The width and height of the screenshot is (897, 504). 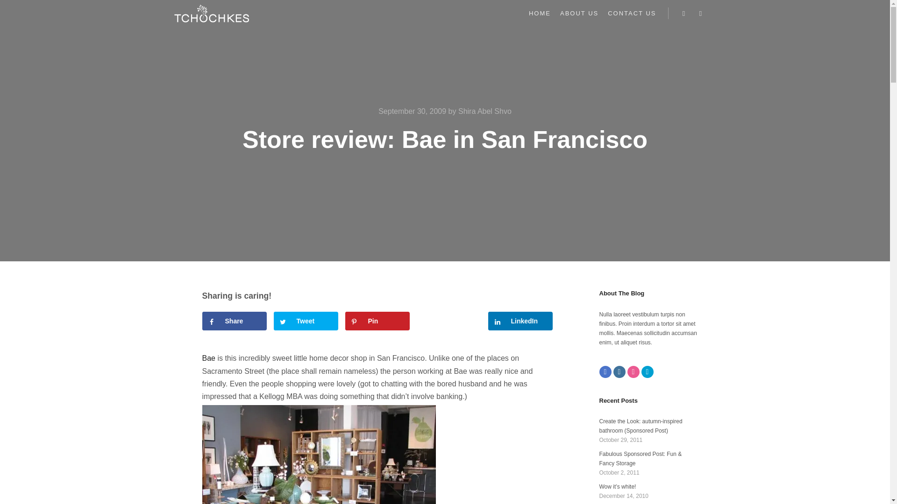 What do you see at coordinates (520, 321) in the screenshot?
I see `Share on LinkedIn` at bounding box center [520, 321].